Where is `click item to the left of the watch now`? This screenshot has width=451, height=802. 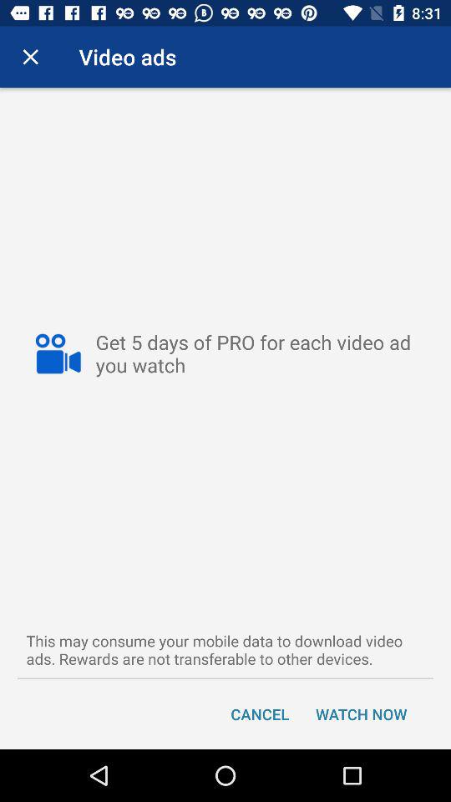 click item to the left of the watch now is located at coordinates (260, 713).